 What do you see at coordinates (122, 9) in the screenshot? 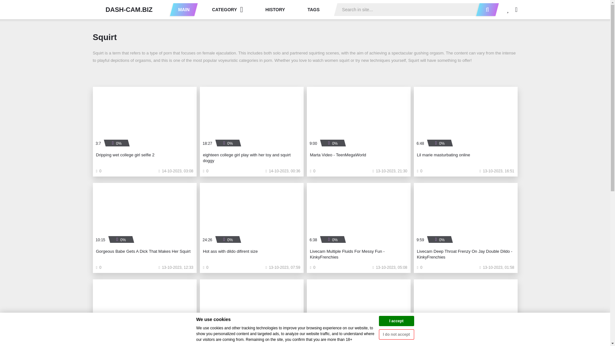
I see `DASH-CAM.BIZ` at bounding box center [122, 9].